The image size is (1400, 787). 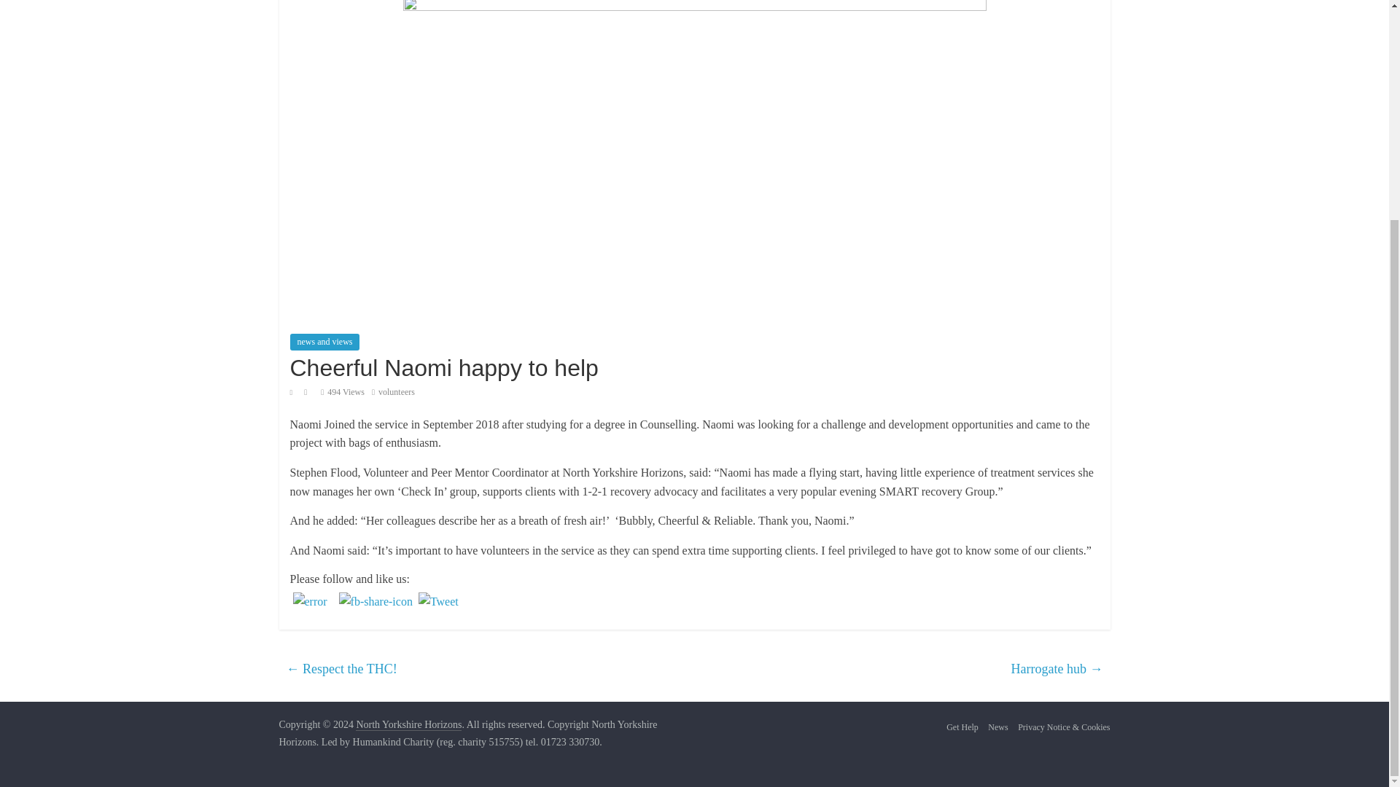 I want to click on Get Help, so click(x=962, y=727).